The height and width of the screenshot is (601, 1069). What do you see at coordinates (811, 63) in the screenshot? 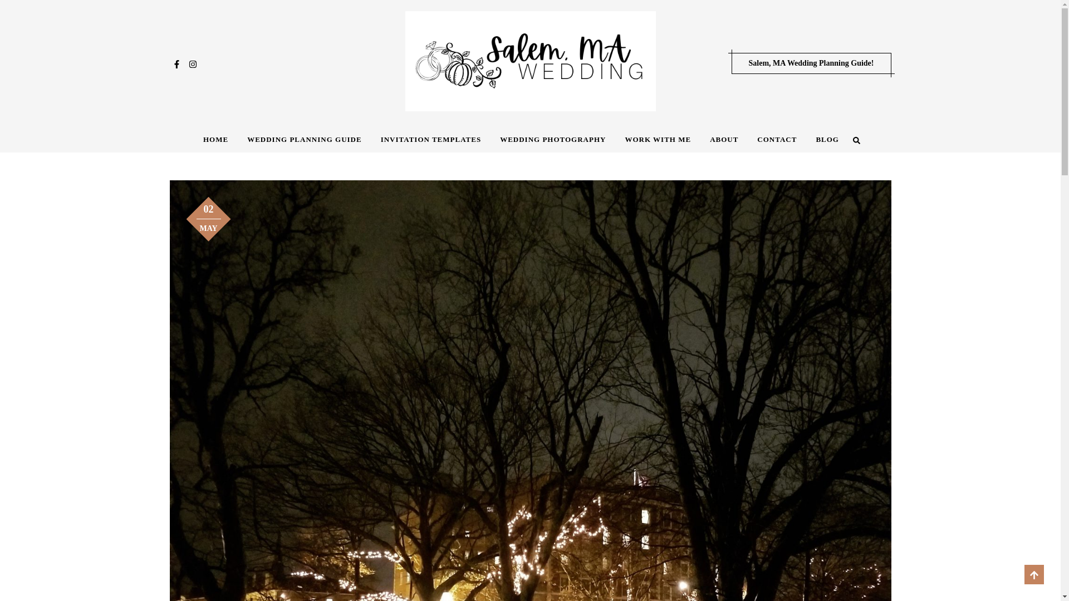
I see `Salem, MA Wedding Planning Guide!` at bounding box center [811, 63].